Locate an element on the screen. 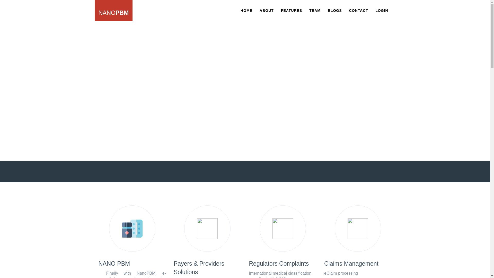 The width and height of the screenshot is (494, 278). ABOUT is located at coordinates (267, 10).